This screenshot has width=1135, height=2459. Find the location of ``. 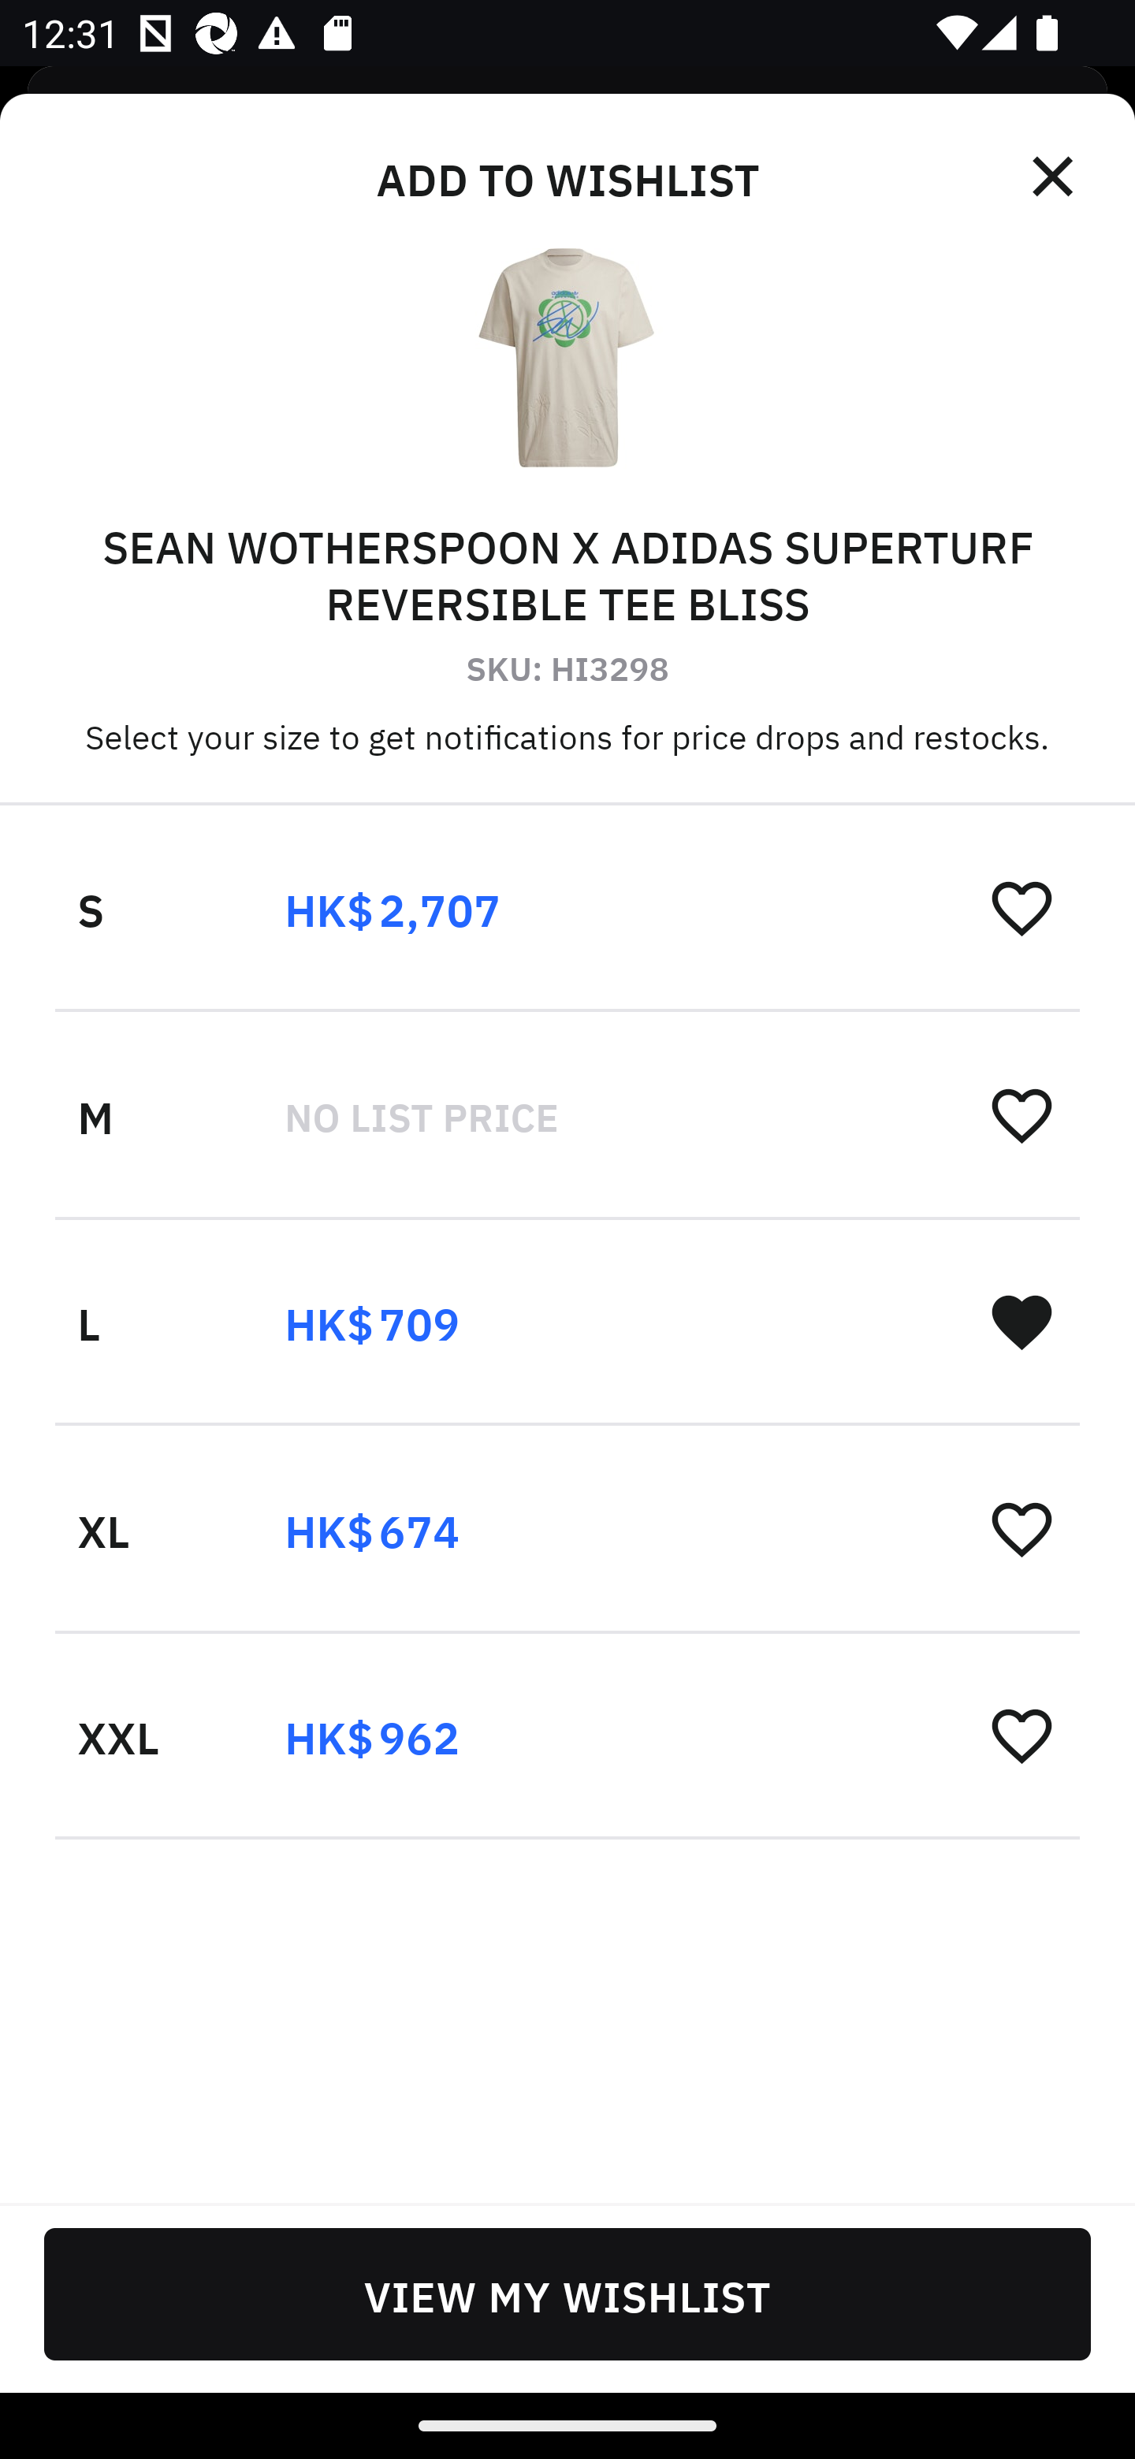

 is located at coordinates (1055, 177).